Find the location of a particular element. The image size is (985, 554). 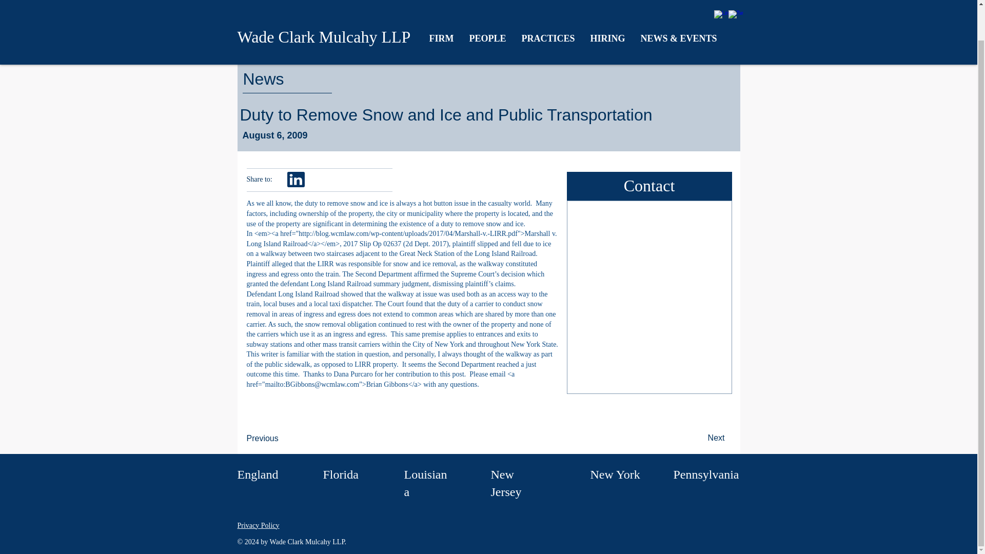

New Jersey is located at coordinates (506, 483).